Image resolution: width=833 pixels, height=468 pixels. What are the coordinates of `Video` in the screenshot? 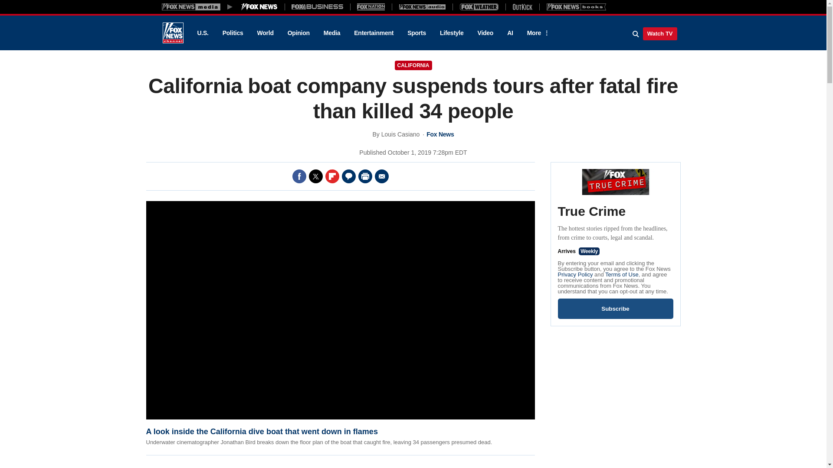 It's located at (485, 33).